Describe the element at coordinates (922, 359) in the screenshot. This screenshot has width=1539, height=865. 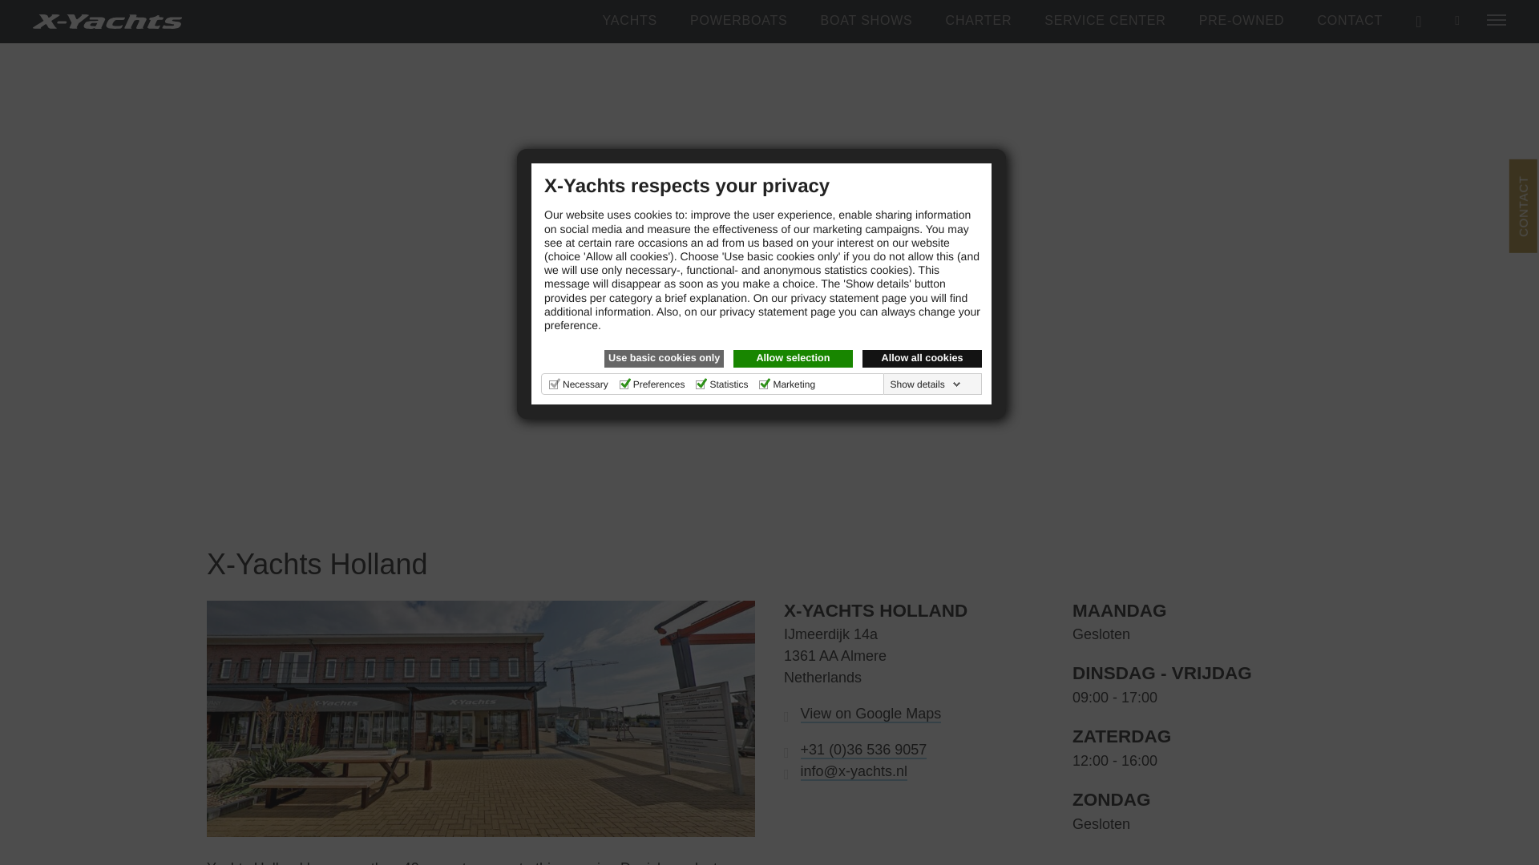
I see `Allow all cookies` at that location.